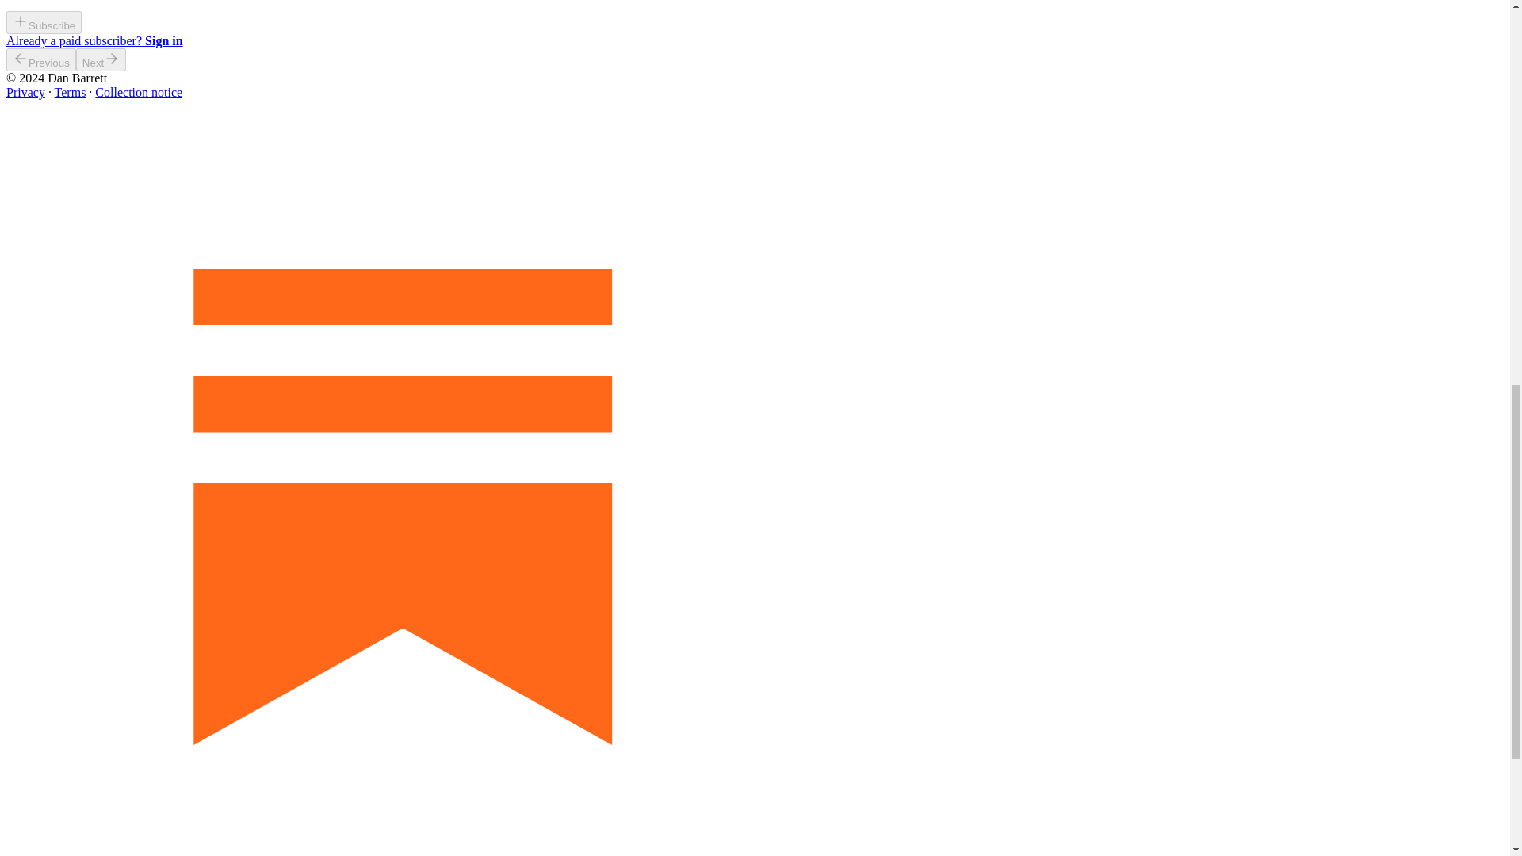  Describe the element at coordinates (44, 24) in the screenshot. I see `Subscribe` at that location.